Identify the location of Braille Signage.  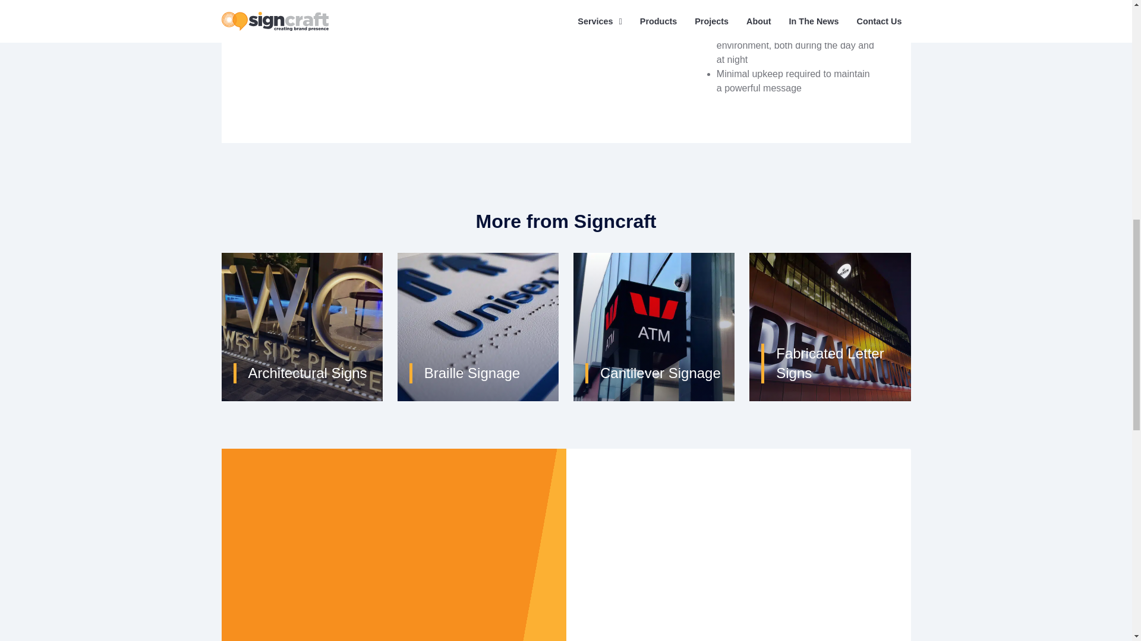
(478, 326).